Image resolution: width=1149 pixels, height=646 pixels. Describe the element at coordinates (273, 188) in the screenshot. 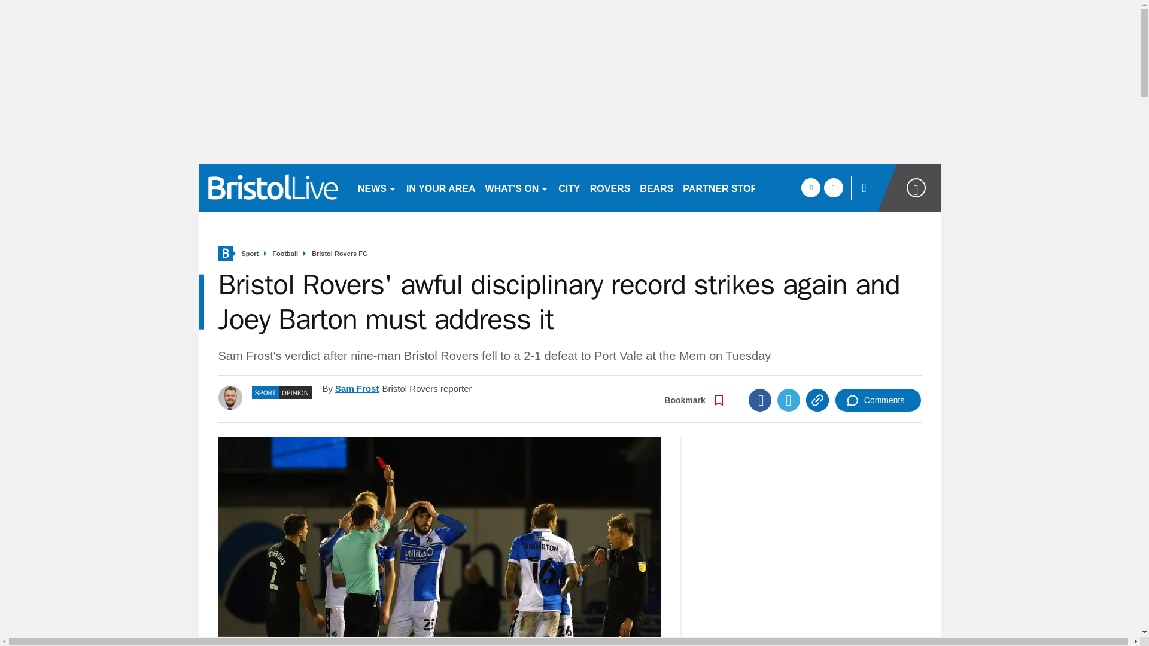

I see `bristolpost` at that location.